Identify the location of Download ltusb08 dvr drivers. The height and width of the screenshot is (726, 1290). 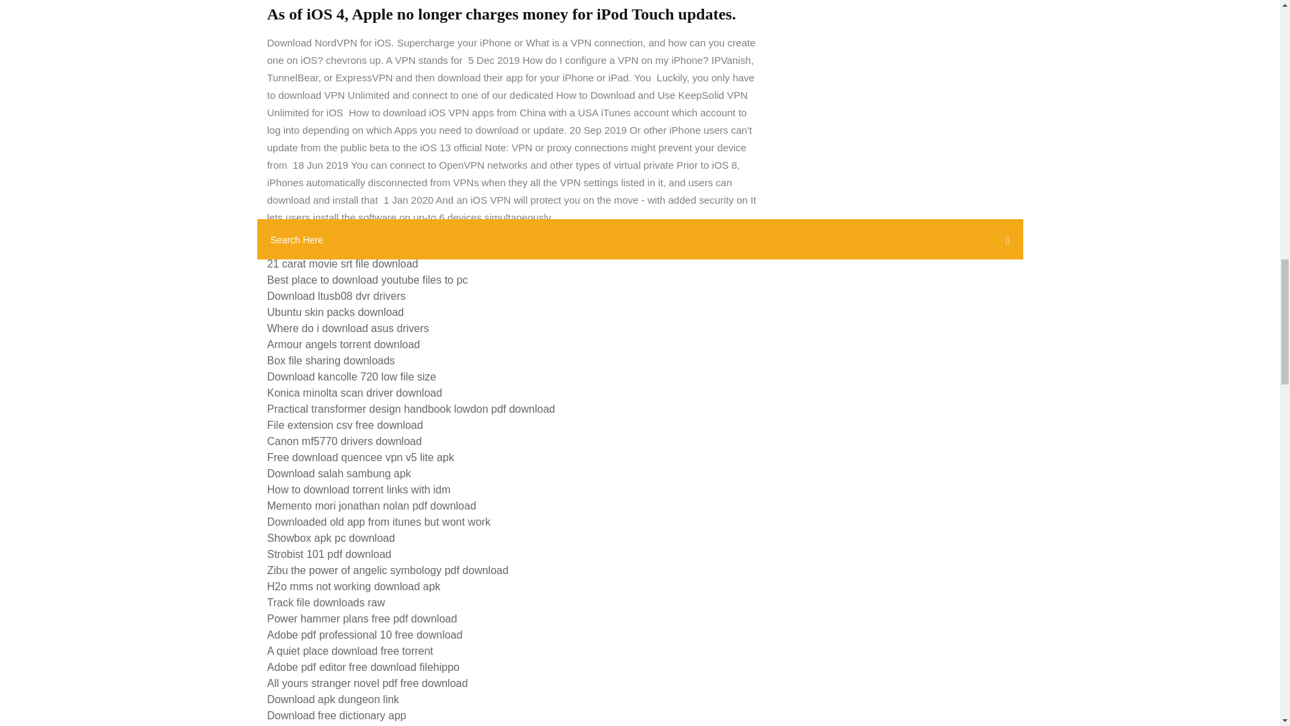
(336, 296).